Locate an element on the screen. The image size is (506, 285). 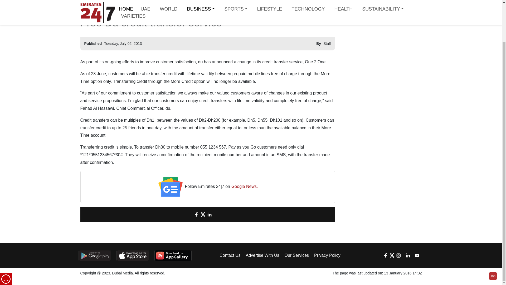
Go to top is located at coordinates (493, 230).